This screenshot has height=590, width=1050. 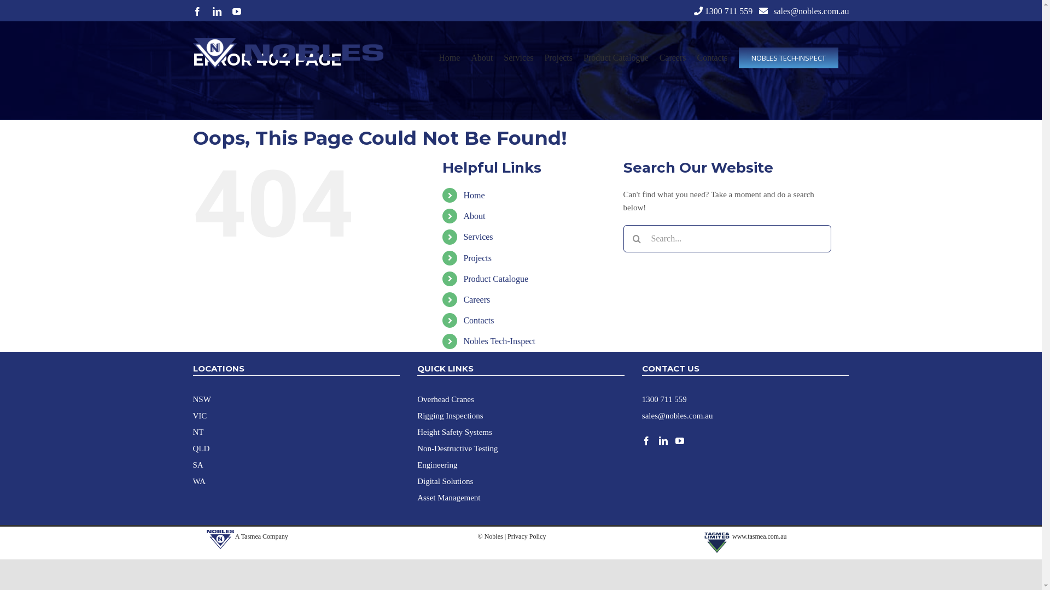 I want to click on Contacts, so click(x=712, y=58).